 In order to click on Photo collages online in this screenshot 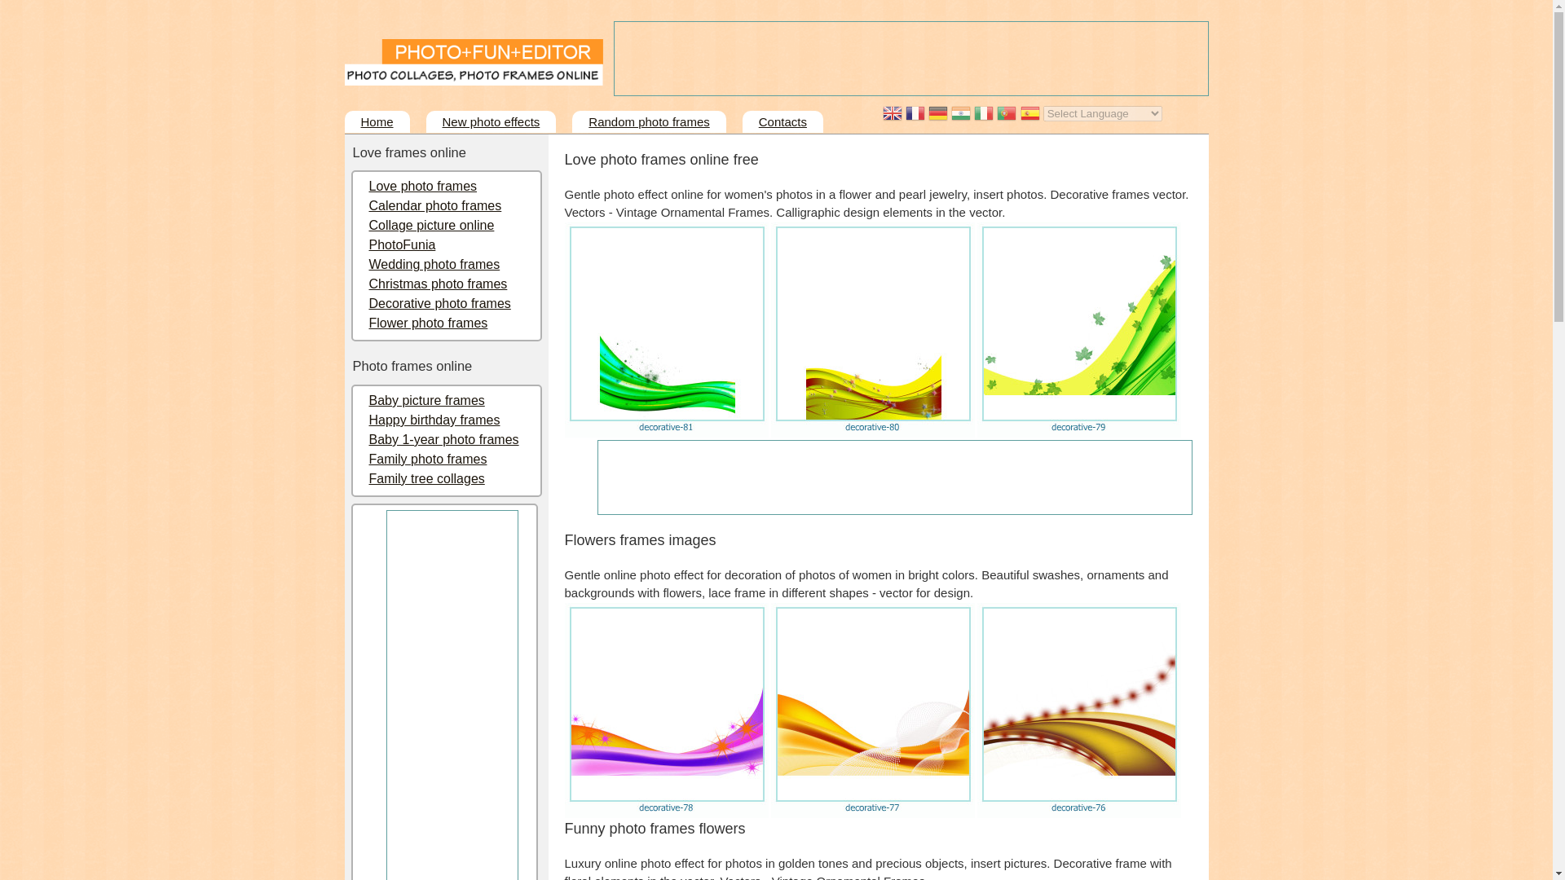, I will do `click(430, 225)`.